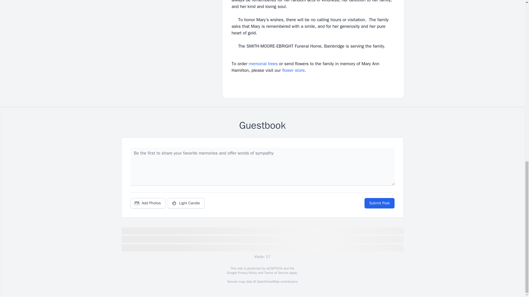 The image size is (529, 297). What do you see at coordinates (186, 203) in the screenshot?
I see `Light Candle` at bounding box center [186, 203].